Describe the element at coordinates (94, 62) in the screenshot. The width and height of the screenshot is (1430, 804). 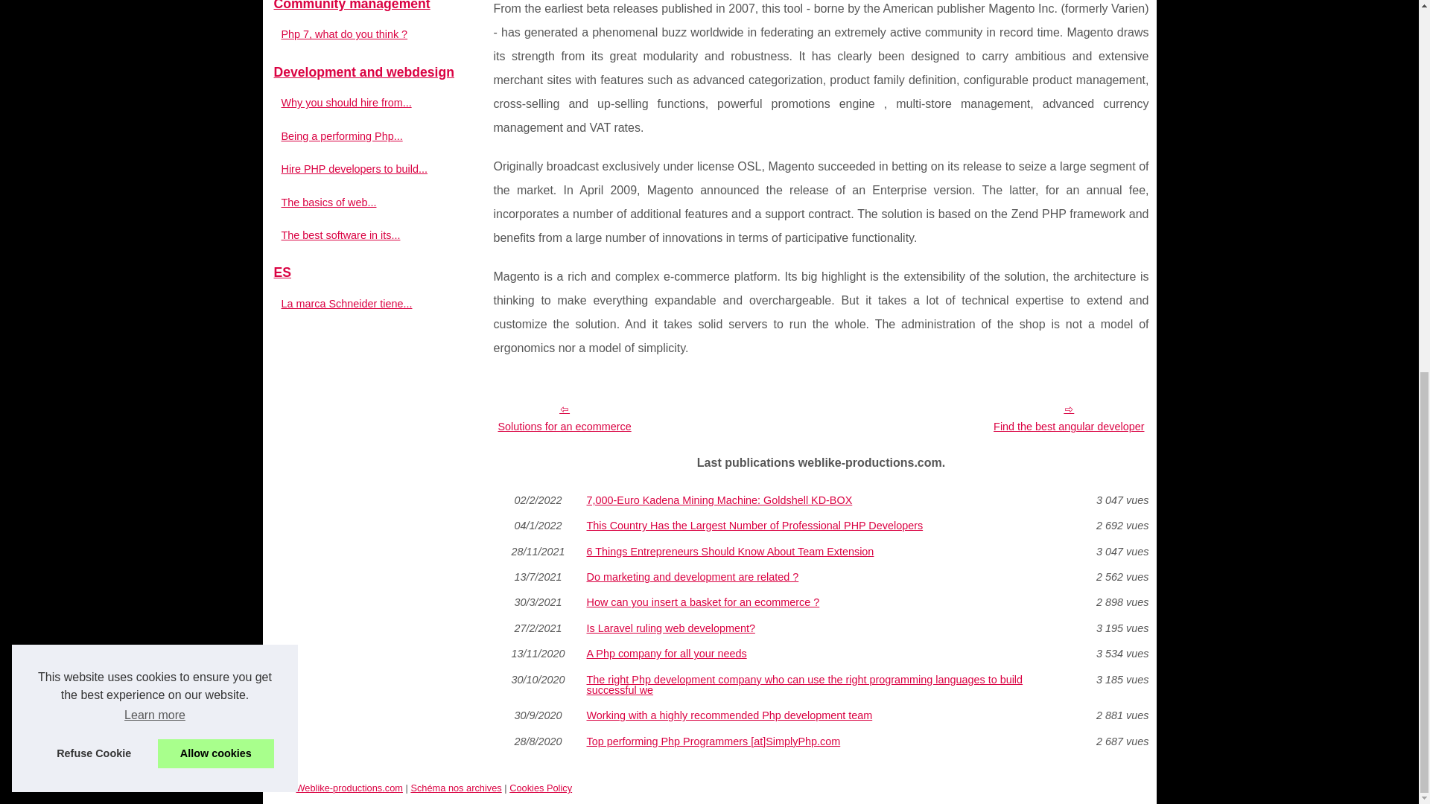
I see `Refuse Cookie` at that location.